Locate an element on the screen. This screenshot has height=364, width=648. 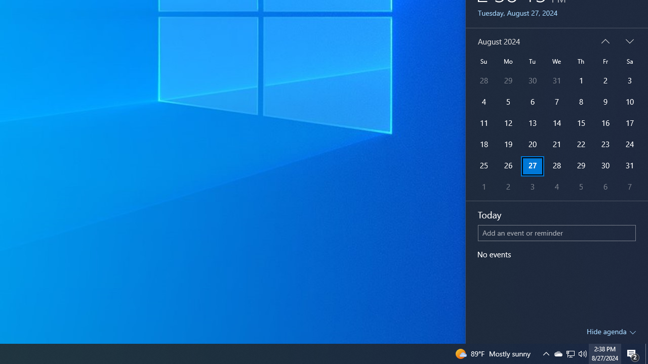
Next is located at coordinates (556, 166).